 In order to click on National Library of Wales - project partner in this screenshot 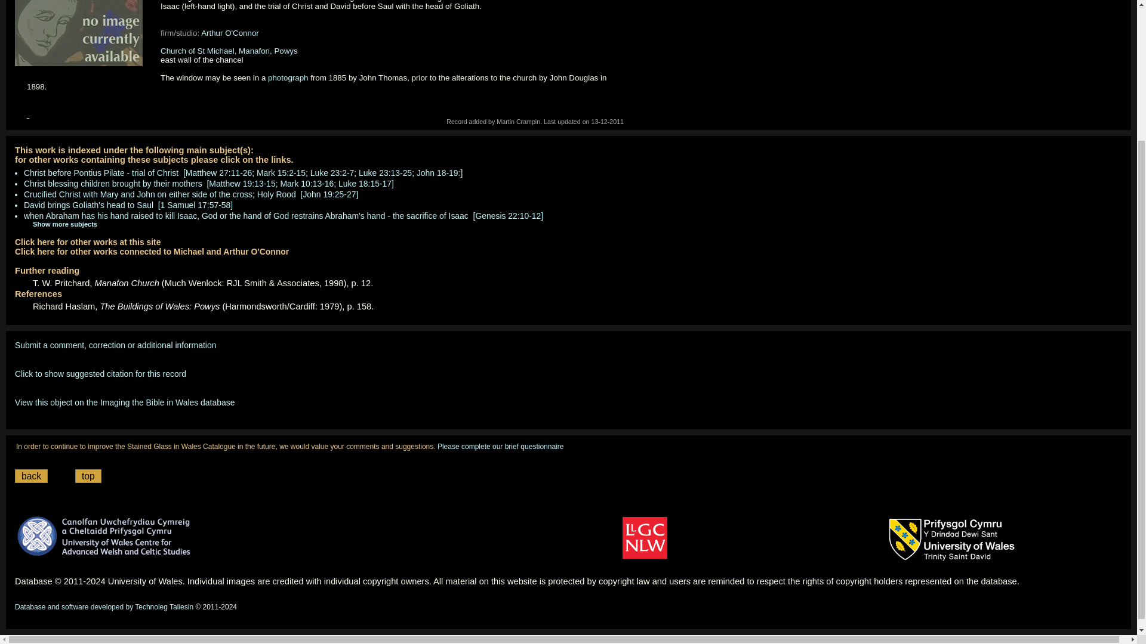, I will do `click(645, 538)`.